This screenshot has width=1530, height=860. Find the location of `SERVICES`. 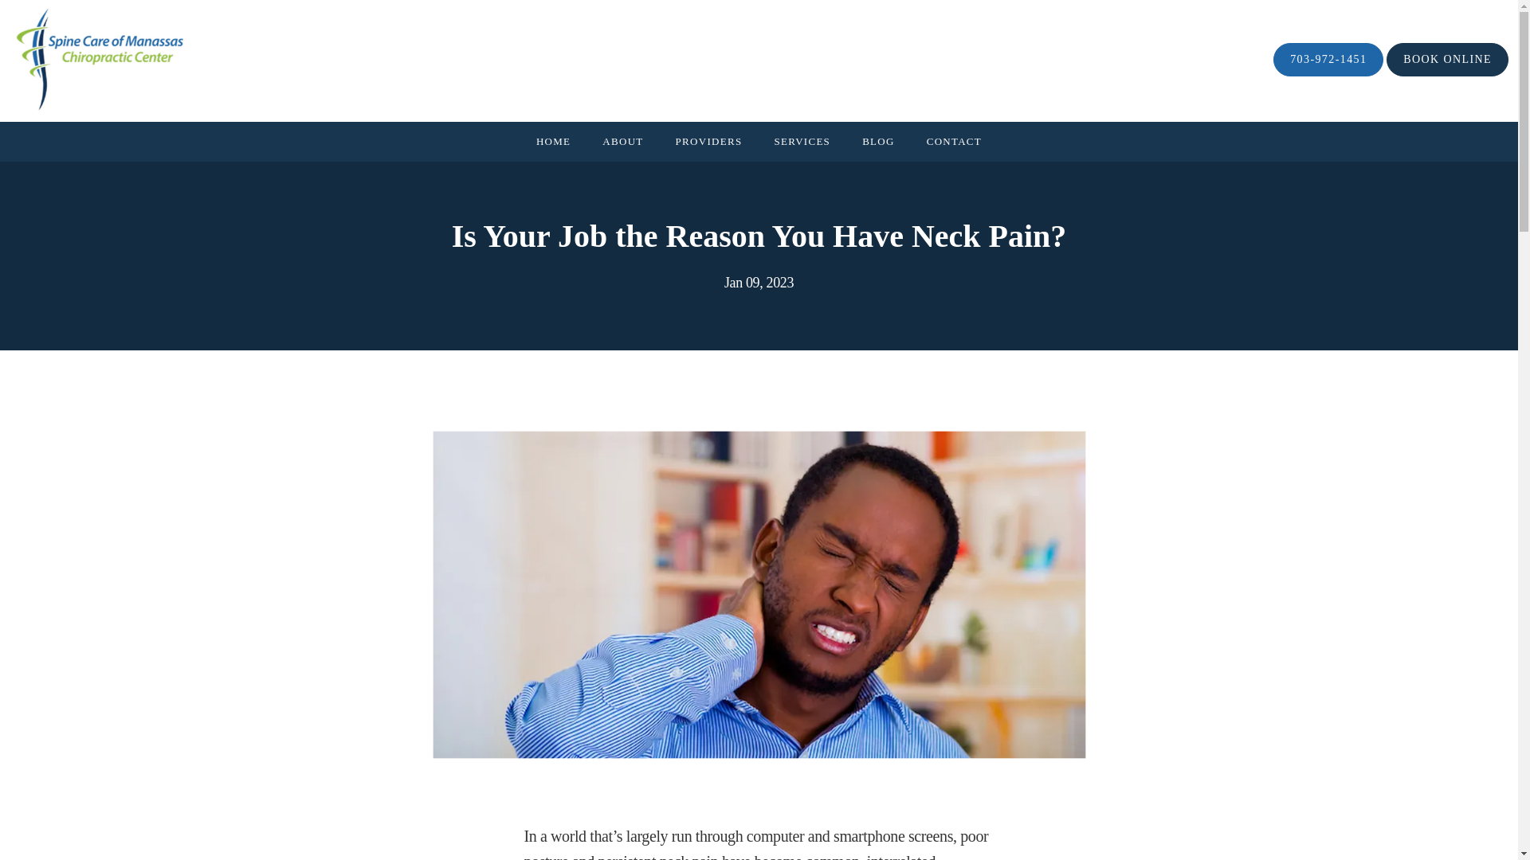

SERVICES is located at coordinates (802, 140).